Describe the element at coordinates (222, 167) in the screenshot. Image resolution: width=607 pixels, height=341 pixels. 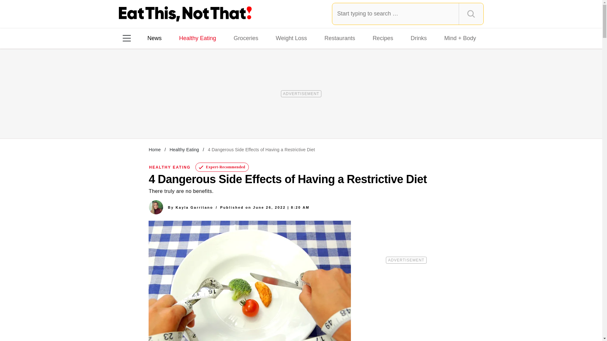
I see `Expert-Recommended` at that location.